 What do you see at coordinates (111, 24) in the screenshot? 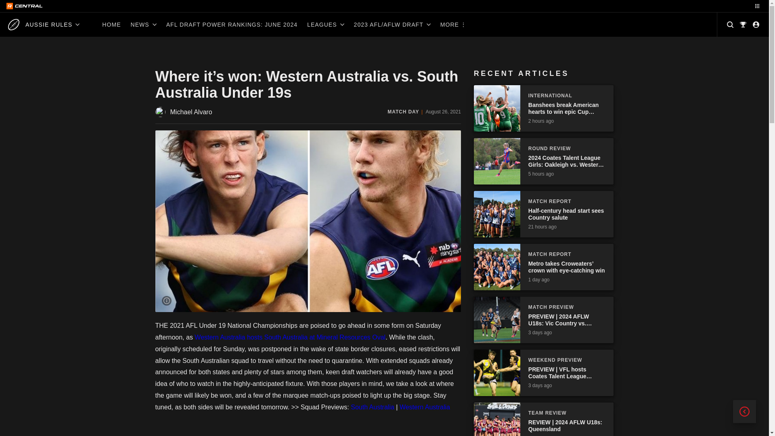
I see `HOME` at bounding box center [111, 24].